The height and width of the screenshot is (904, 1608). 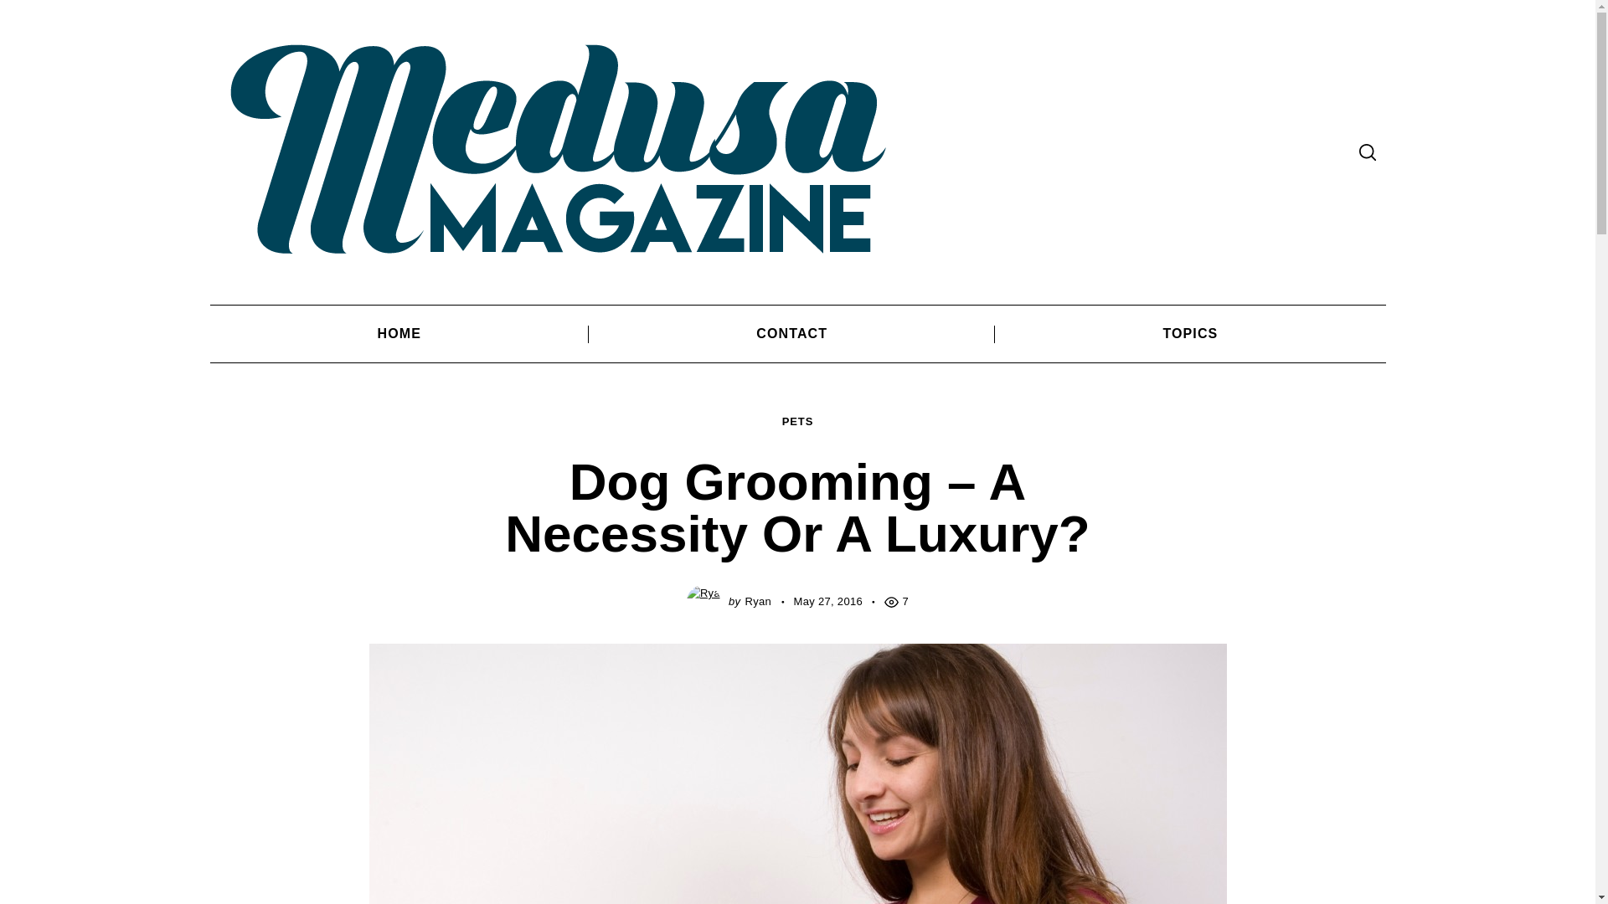 What do you see at coordinates (757, 601) in the screenshot?
I see `Ryan` at bounding box center [757, 601].